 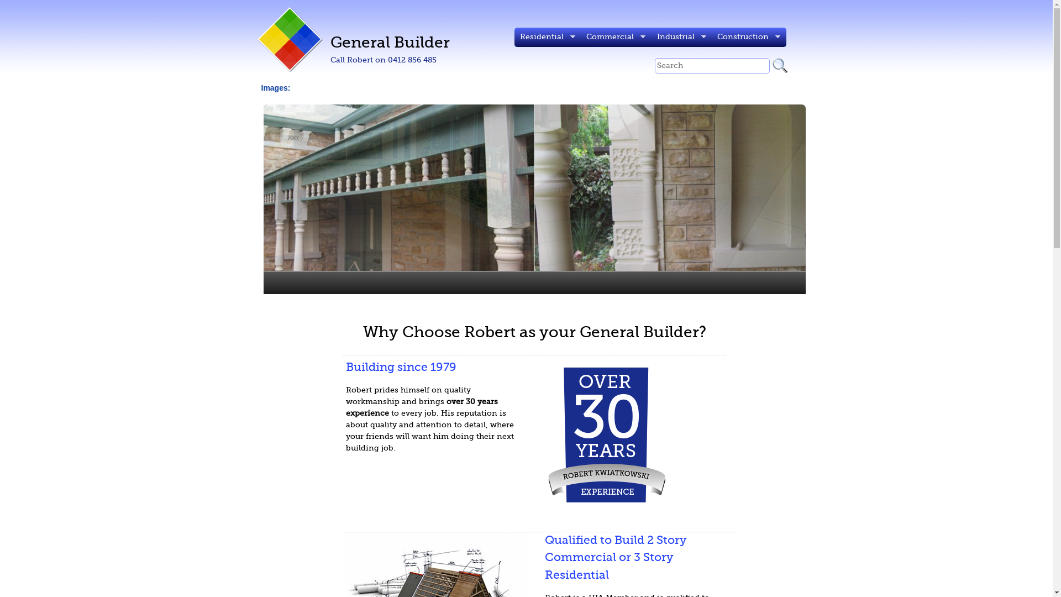 What do you see at coordinates (535, 333) in the screenshot?
I see `Why Choose Robert as your General Builder?` at bounding box center [535, 333].